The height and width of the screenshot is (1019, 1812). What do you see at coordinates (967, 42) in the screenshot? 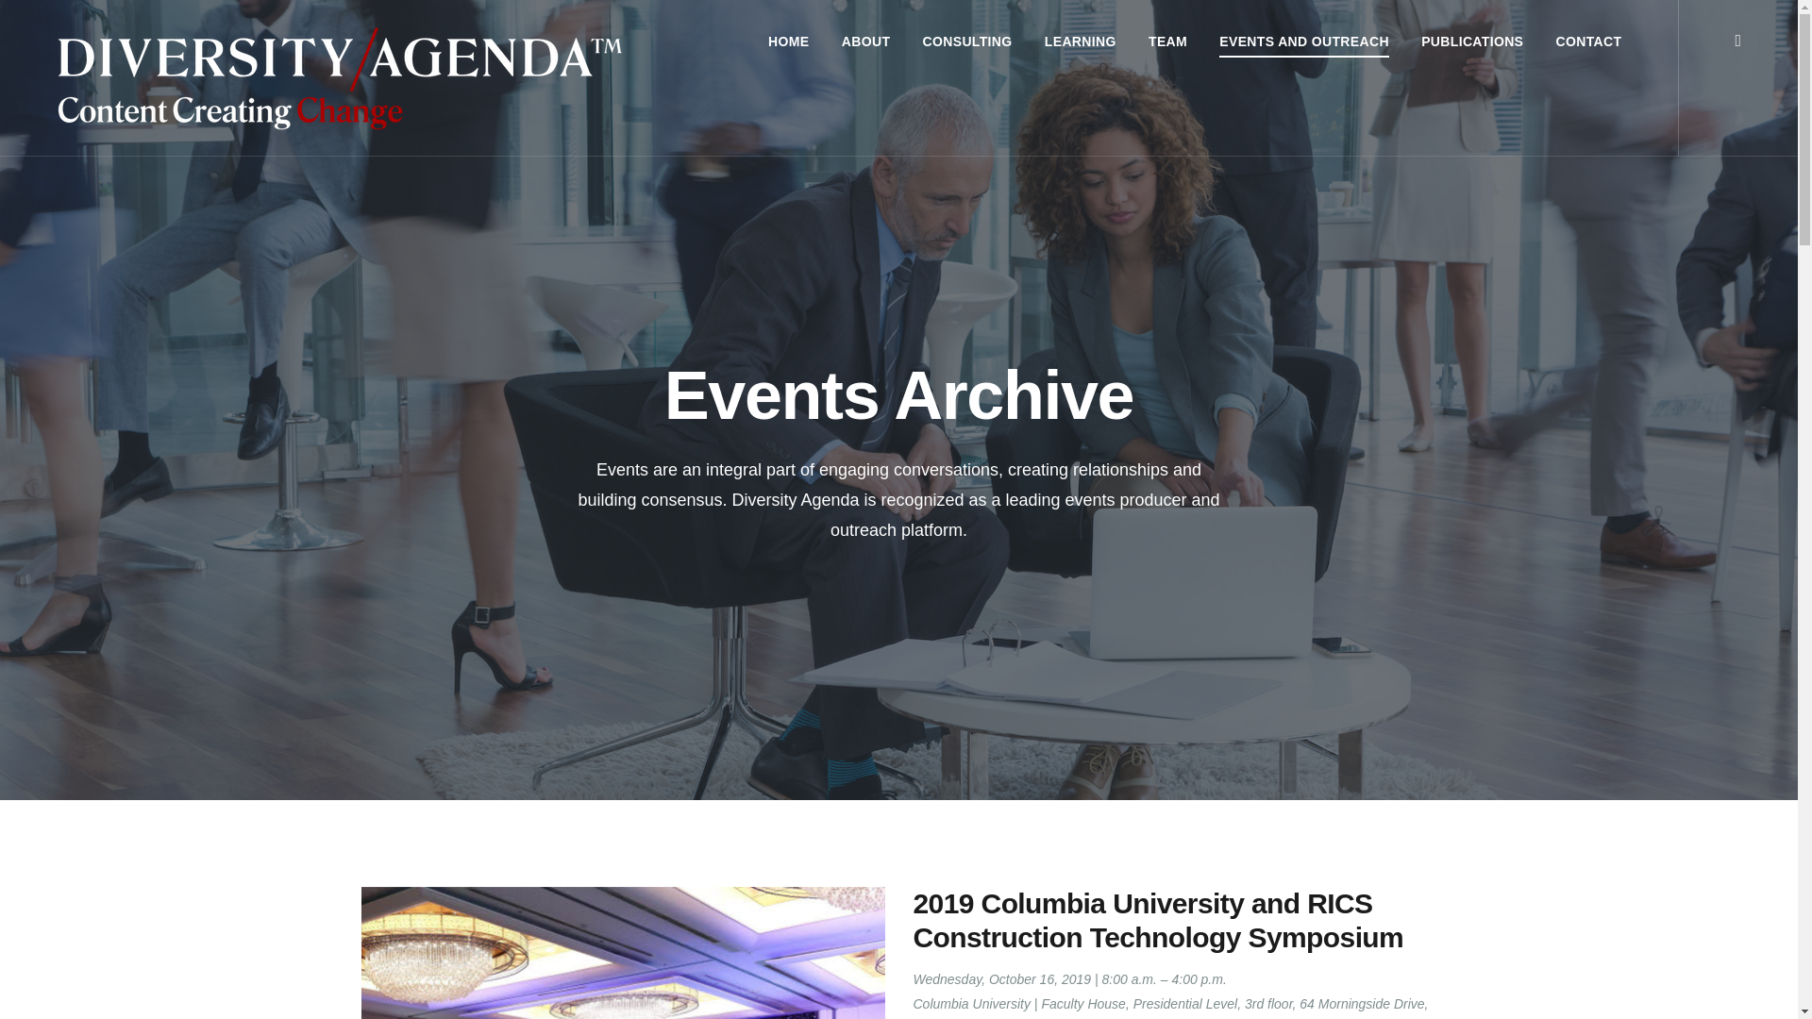
I see `CONSULTING` at bounding box center [967, 42].